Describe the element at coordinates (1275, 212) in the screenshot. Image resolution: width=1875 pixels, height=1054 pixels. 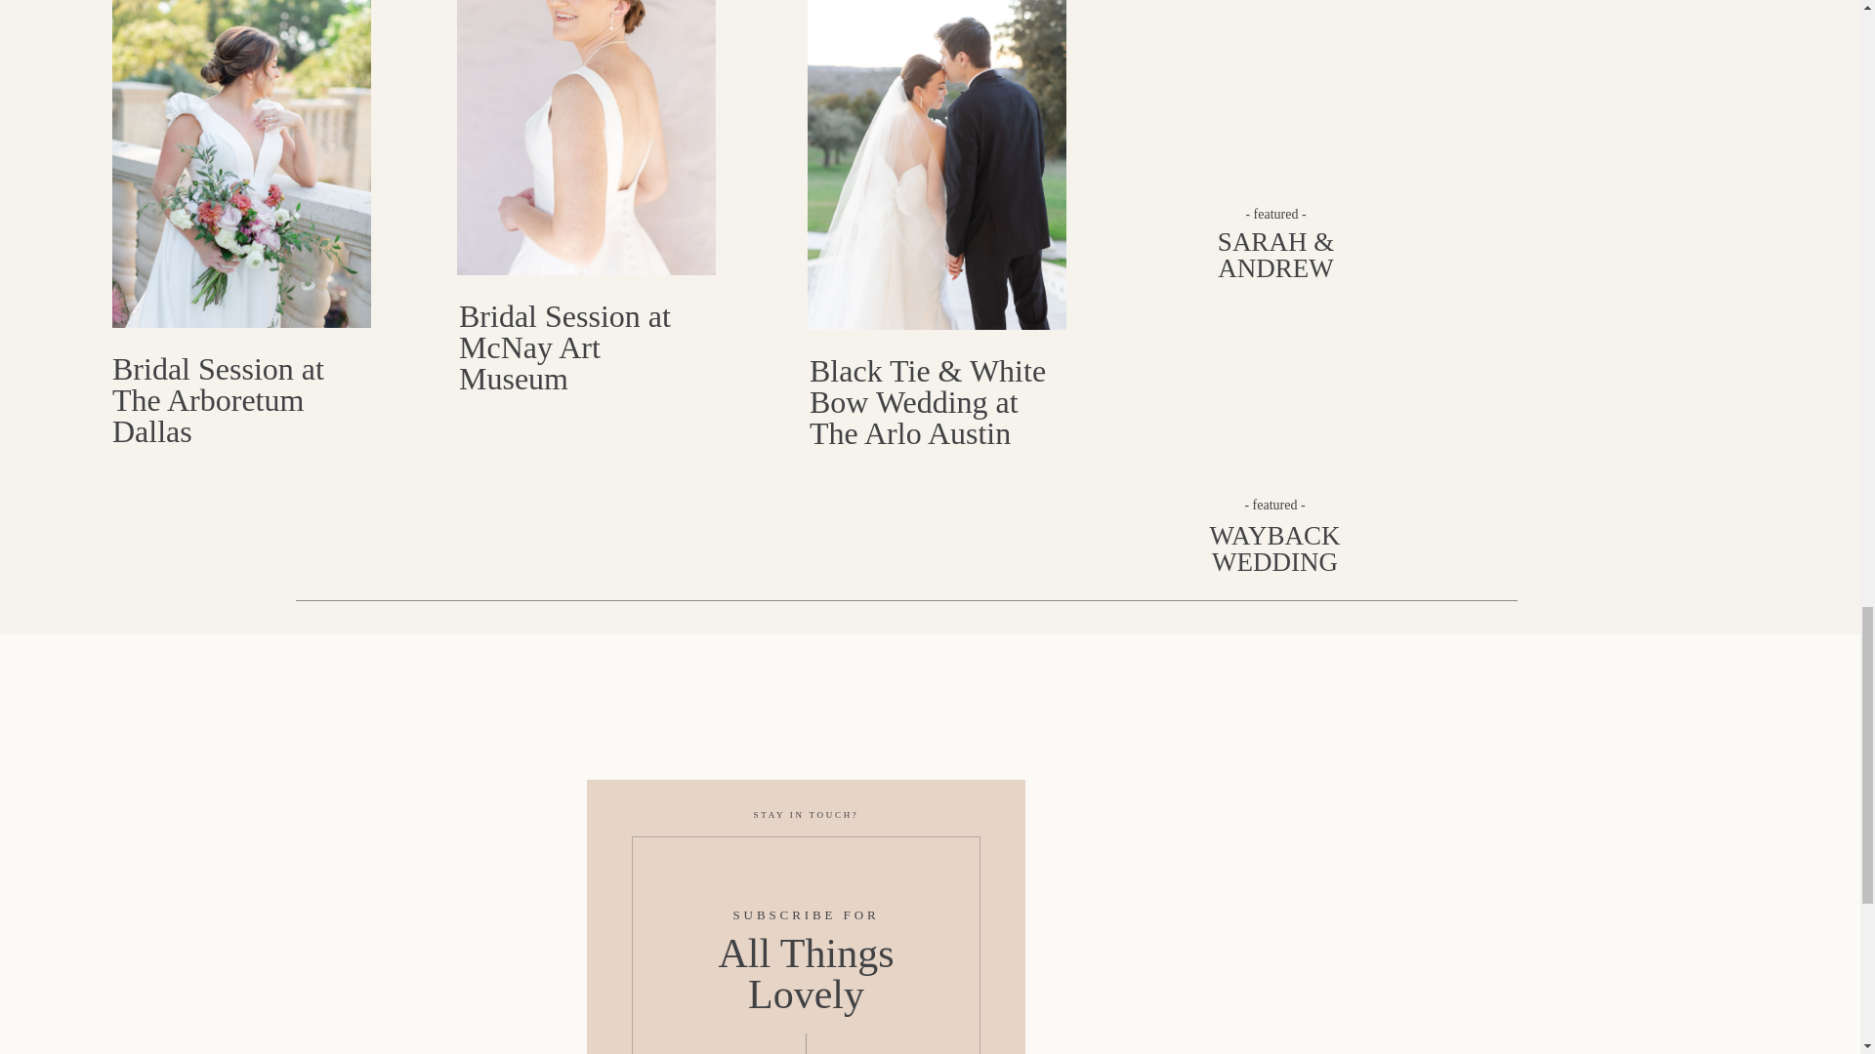
I see `- featured -` at that location.